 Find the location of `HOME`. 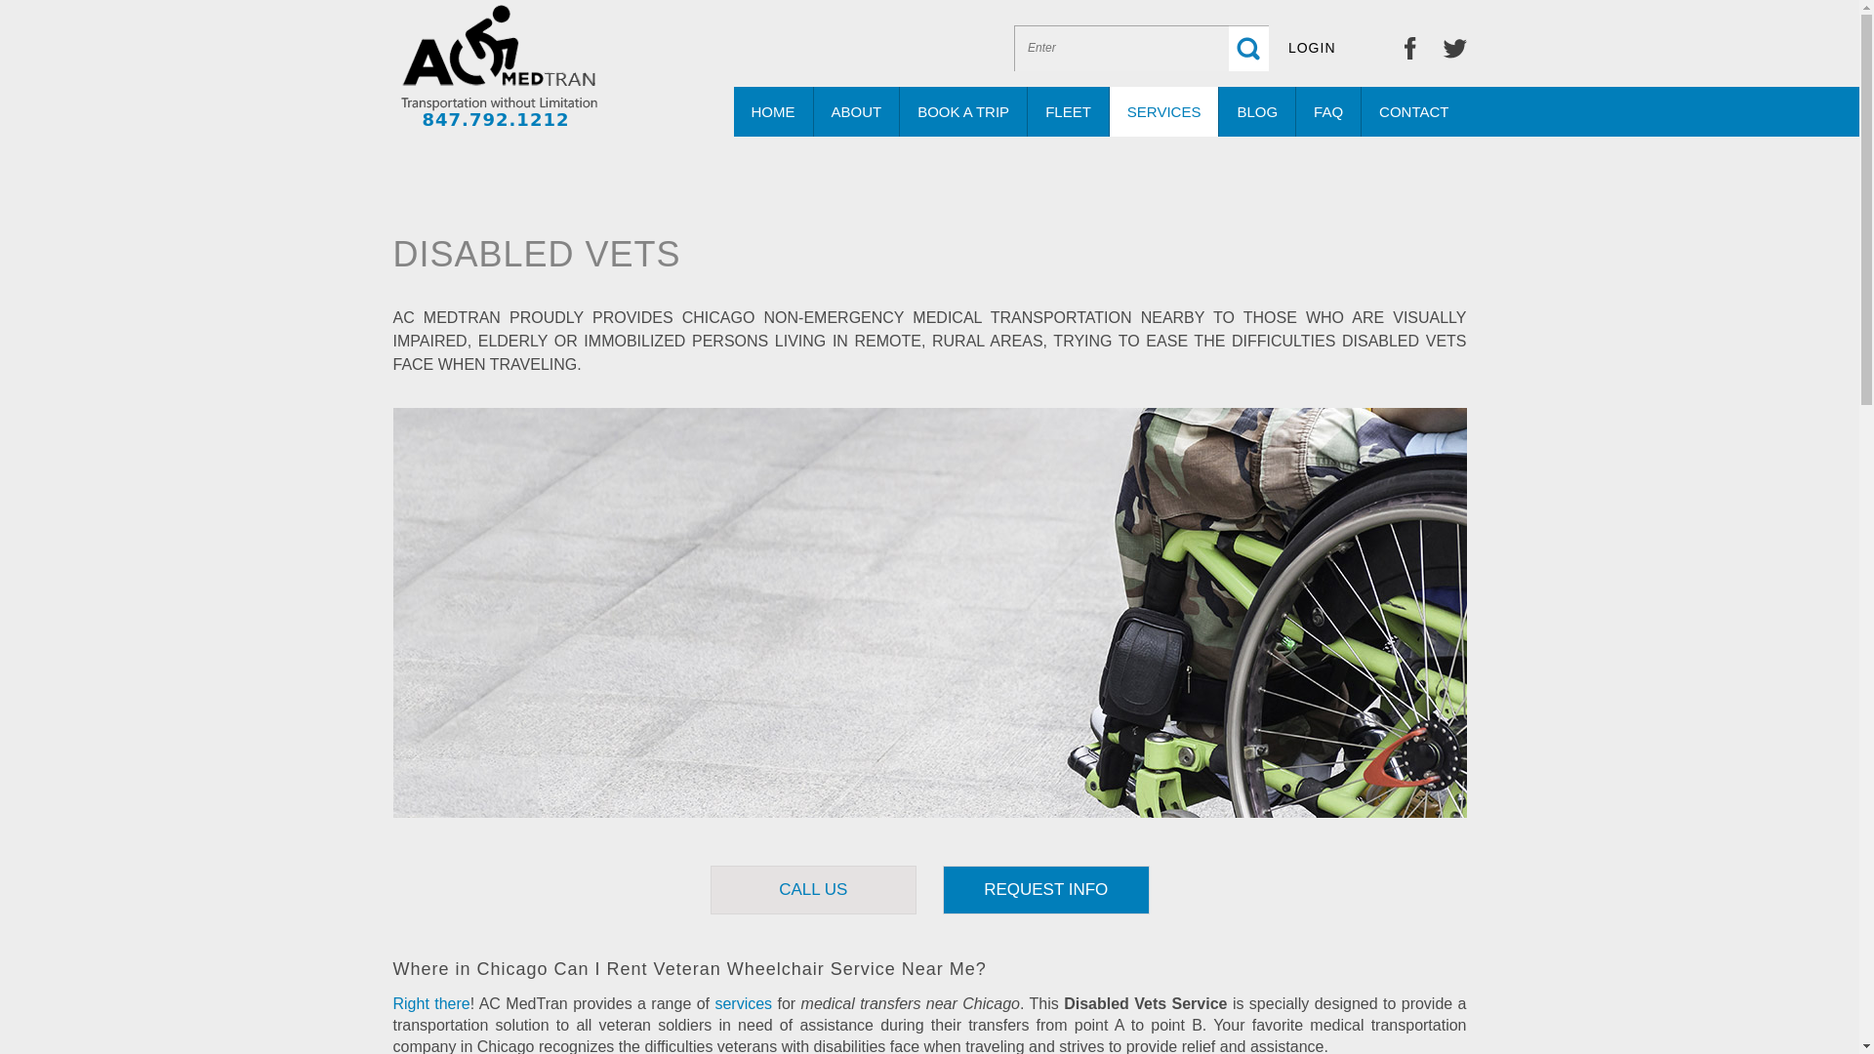

HOME is located at coordinates (773, 111).